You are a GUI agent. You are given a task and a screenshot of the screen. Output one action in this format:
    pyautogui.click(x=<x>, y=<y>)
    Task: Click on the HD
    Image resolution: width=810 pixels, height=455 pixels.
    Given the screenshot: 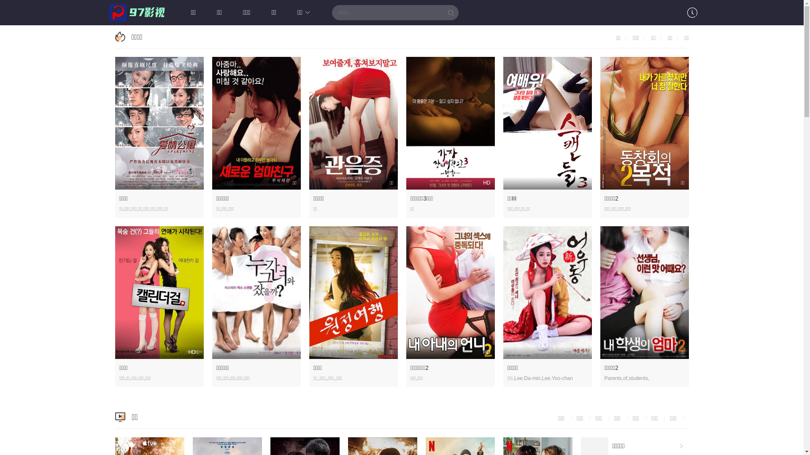 What is the action you would take?
    pyautogui.click(x=450, y=292)
    